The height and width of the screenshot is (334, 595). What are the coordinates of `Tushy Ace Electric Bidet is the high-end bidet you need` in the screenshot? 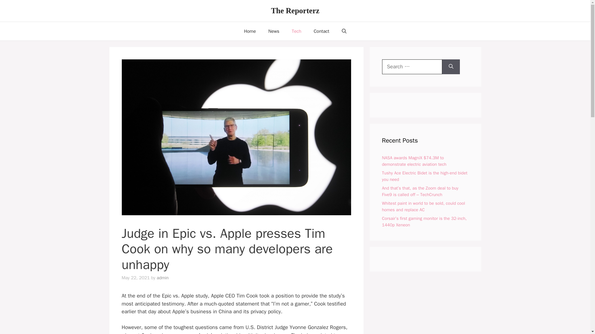 It's located at (425, 176).